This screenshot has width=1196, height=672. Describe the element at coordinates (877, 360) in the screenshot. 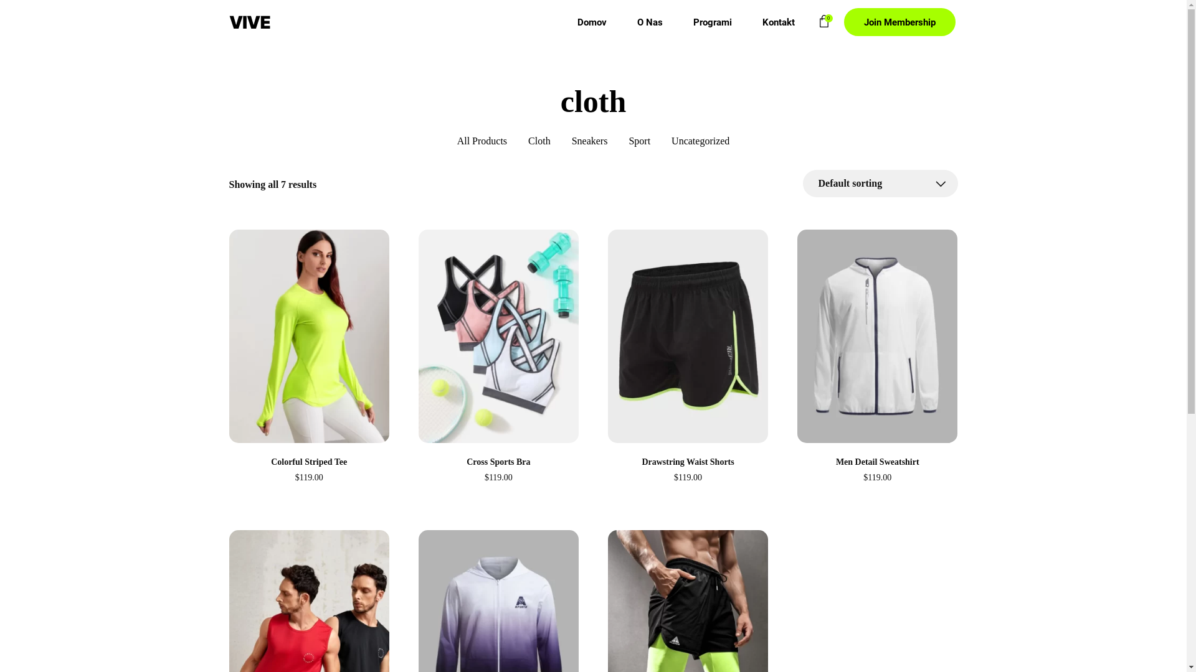

I see `Men Detail Sweatshirt
$119.00` at that location.